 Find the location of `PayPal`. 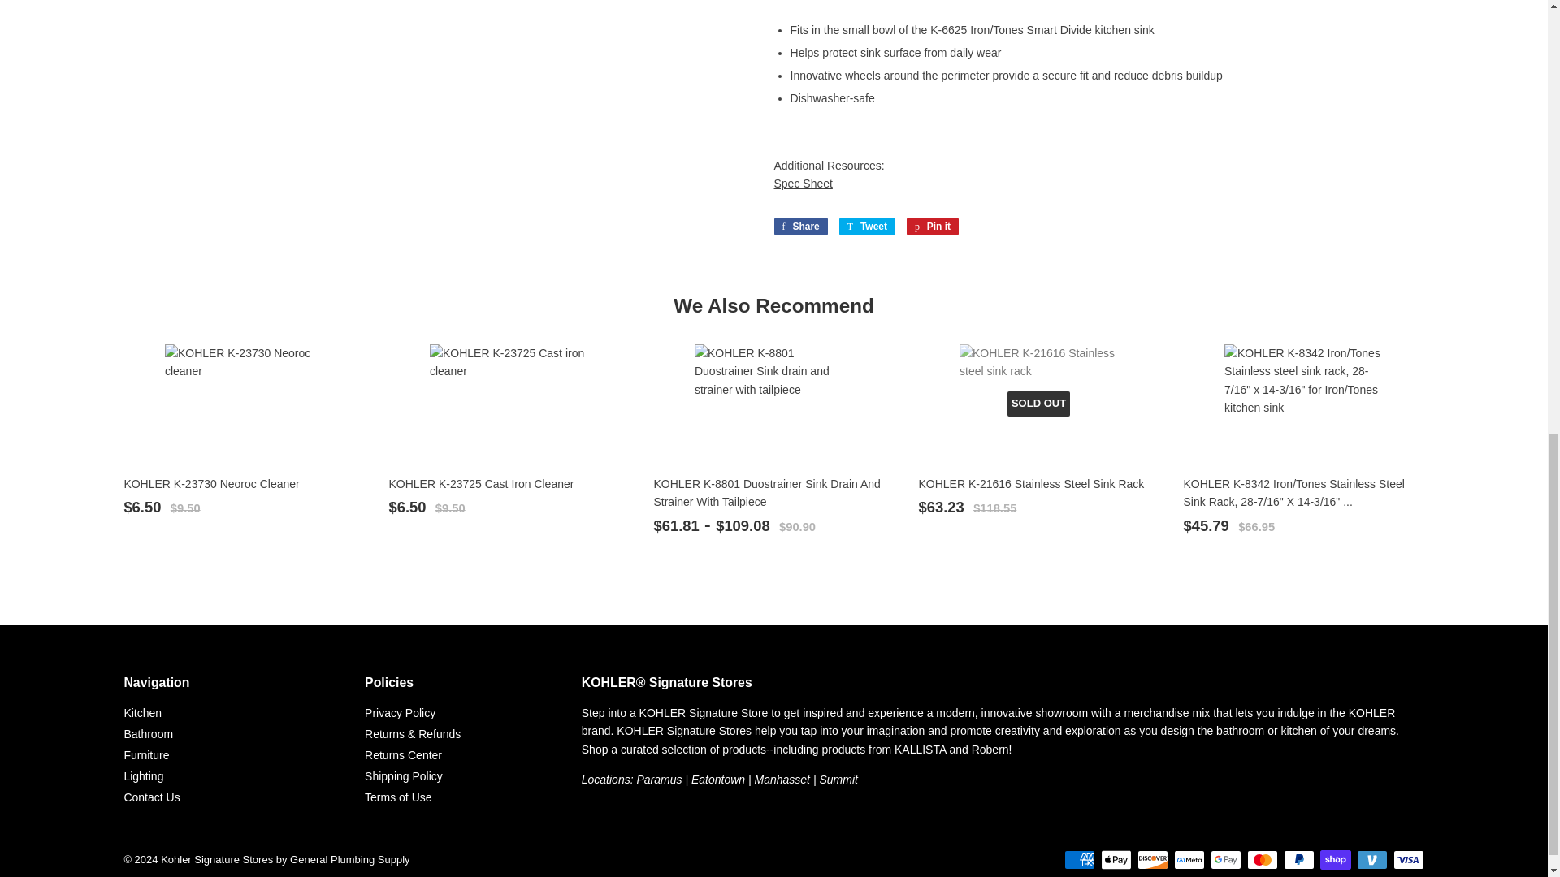

PayPal is located at coordinates (1299, 859).